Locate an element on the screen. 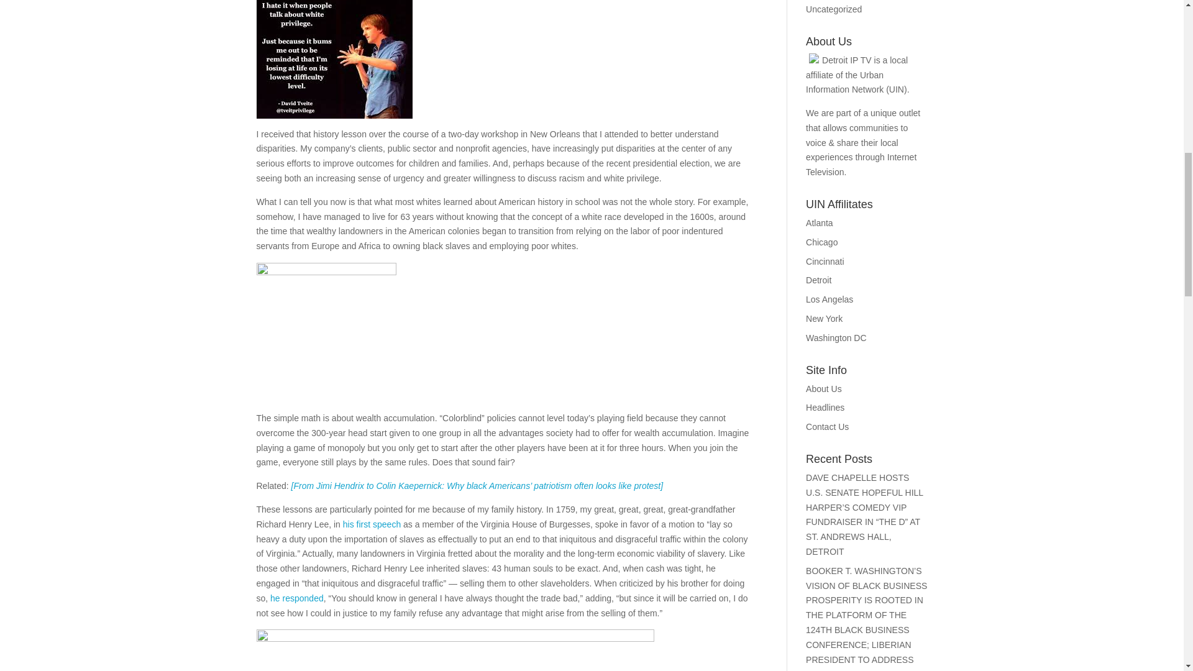 The height and width of the screenshot is (671, 1193). Detroit is located at coordinates (819, 280).